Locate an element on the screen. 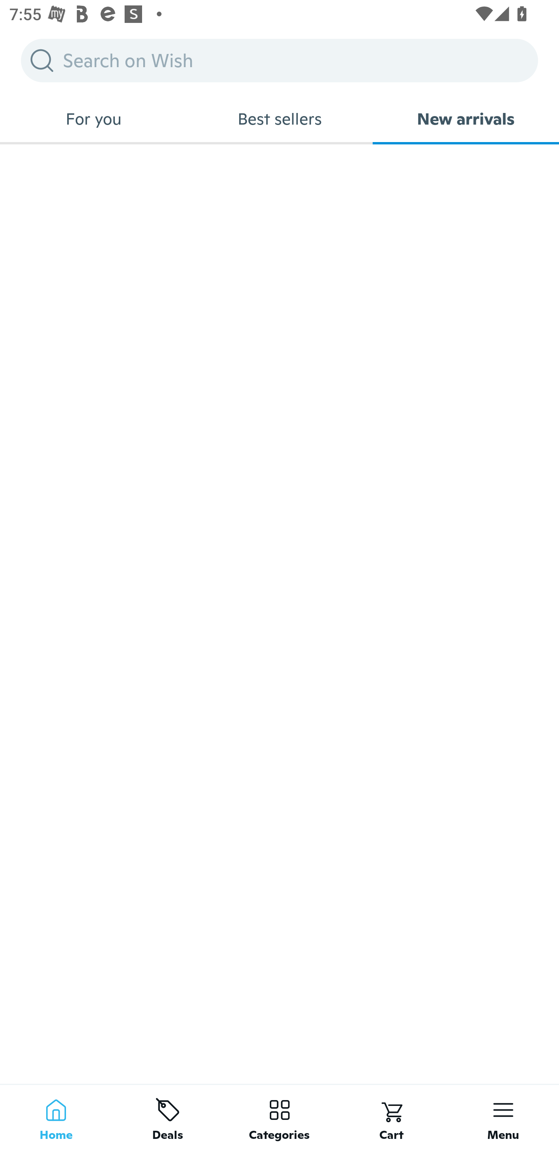  Categories is located at coordinates (279, 1116).